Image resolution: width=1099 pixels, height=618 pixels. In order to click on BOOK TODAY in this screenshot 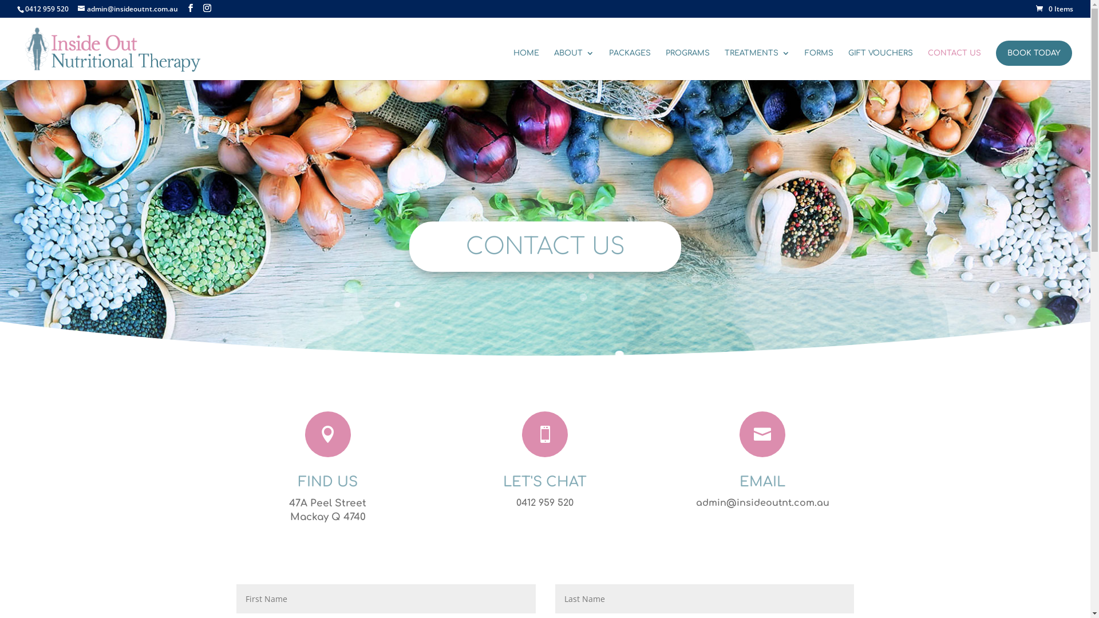, I will do `click(1034, 53)`.